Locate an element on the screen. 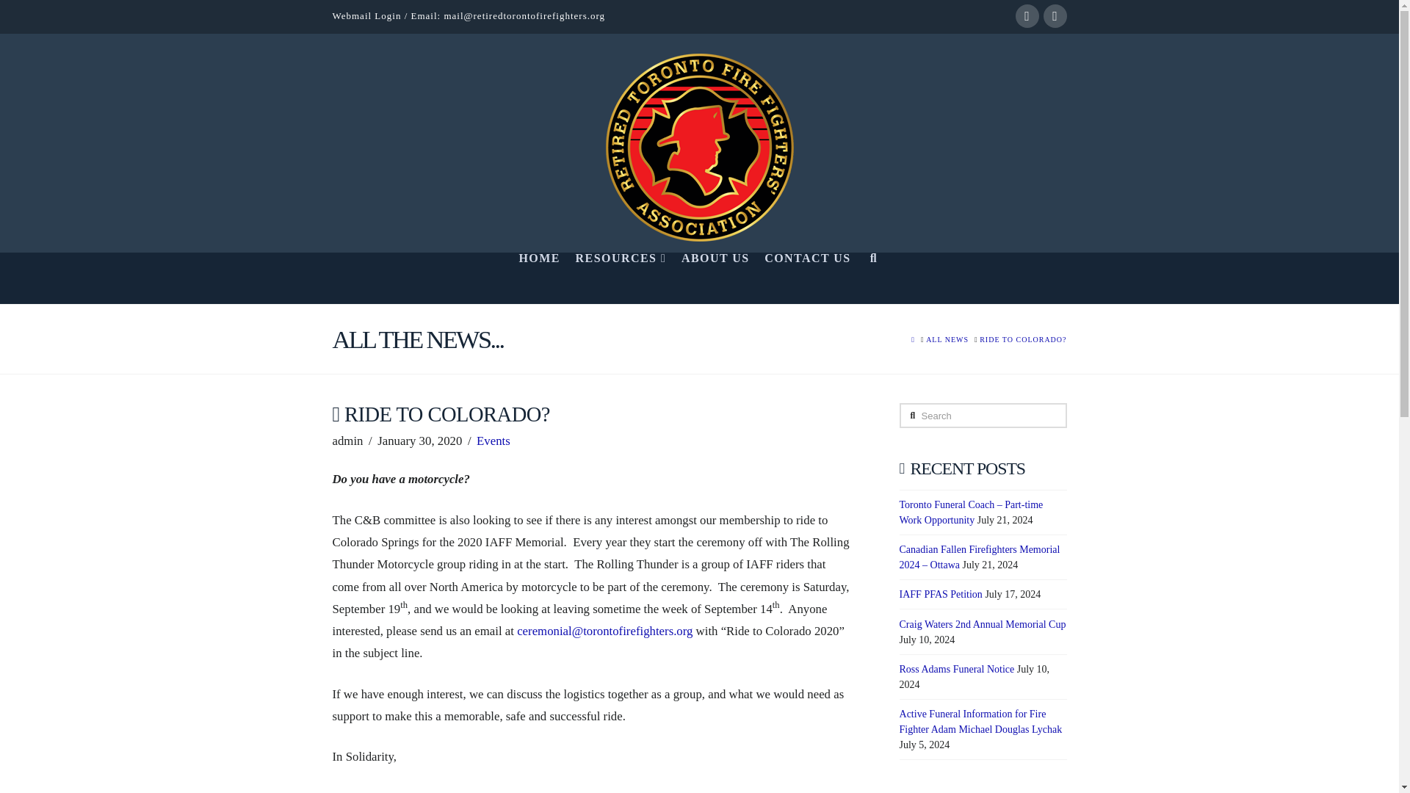 Image resolution: width=1410 pixels, height=793 pixels. You Are Here is located at coordinates (1022, 339).